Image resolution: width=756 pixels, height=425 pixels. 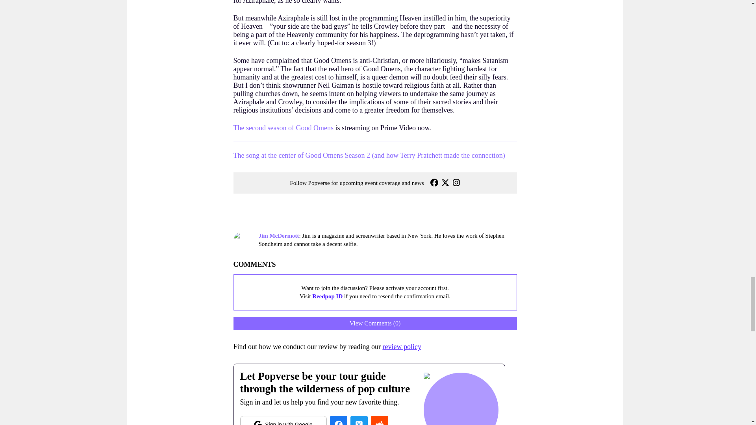 I want to click on google, so click(x=283, y=420).